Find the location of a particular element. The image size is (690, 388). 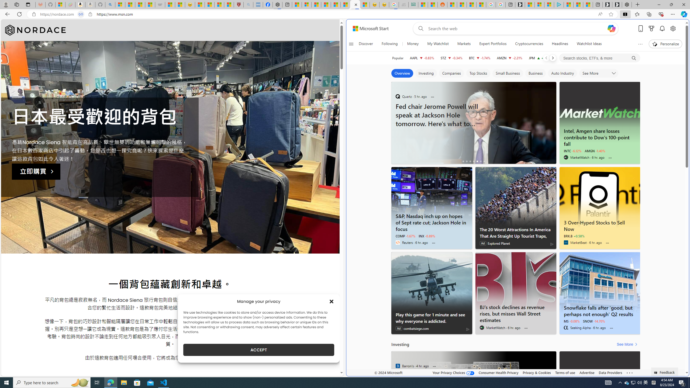

My Watchlist is located at coordinates (438, 44).